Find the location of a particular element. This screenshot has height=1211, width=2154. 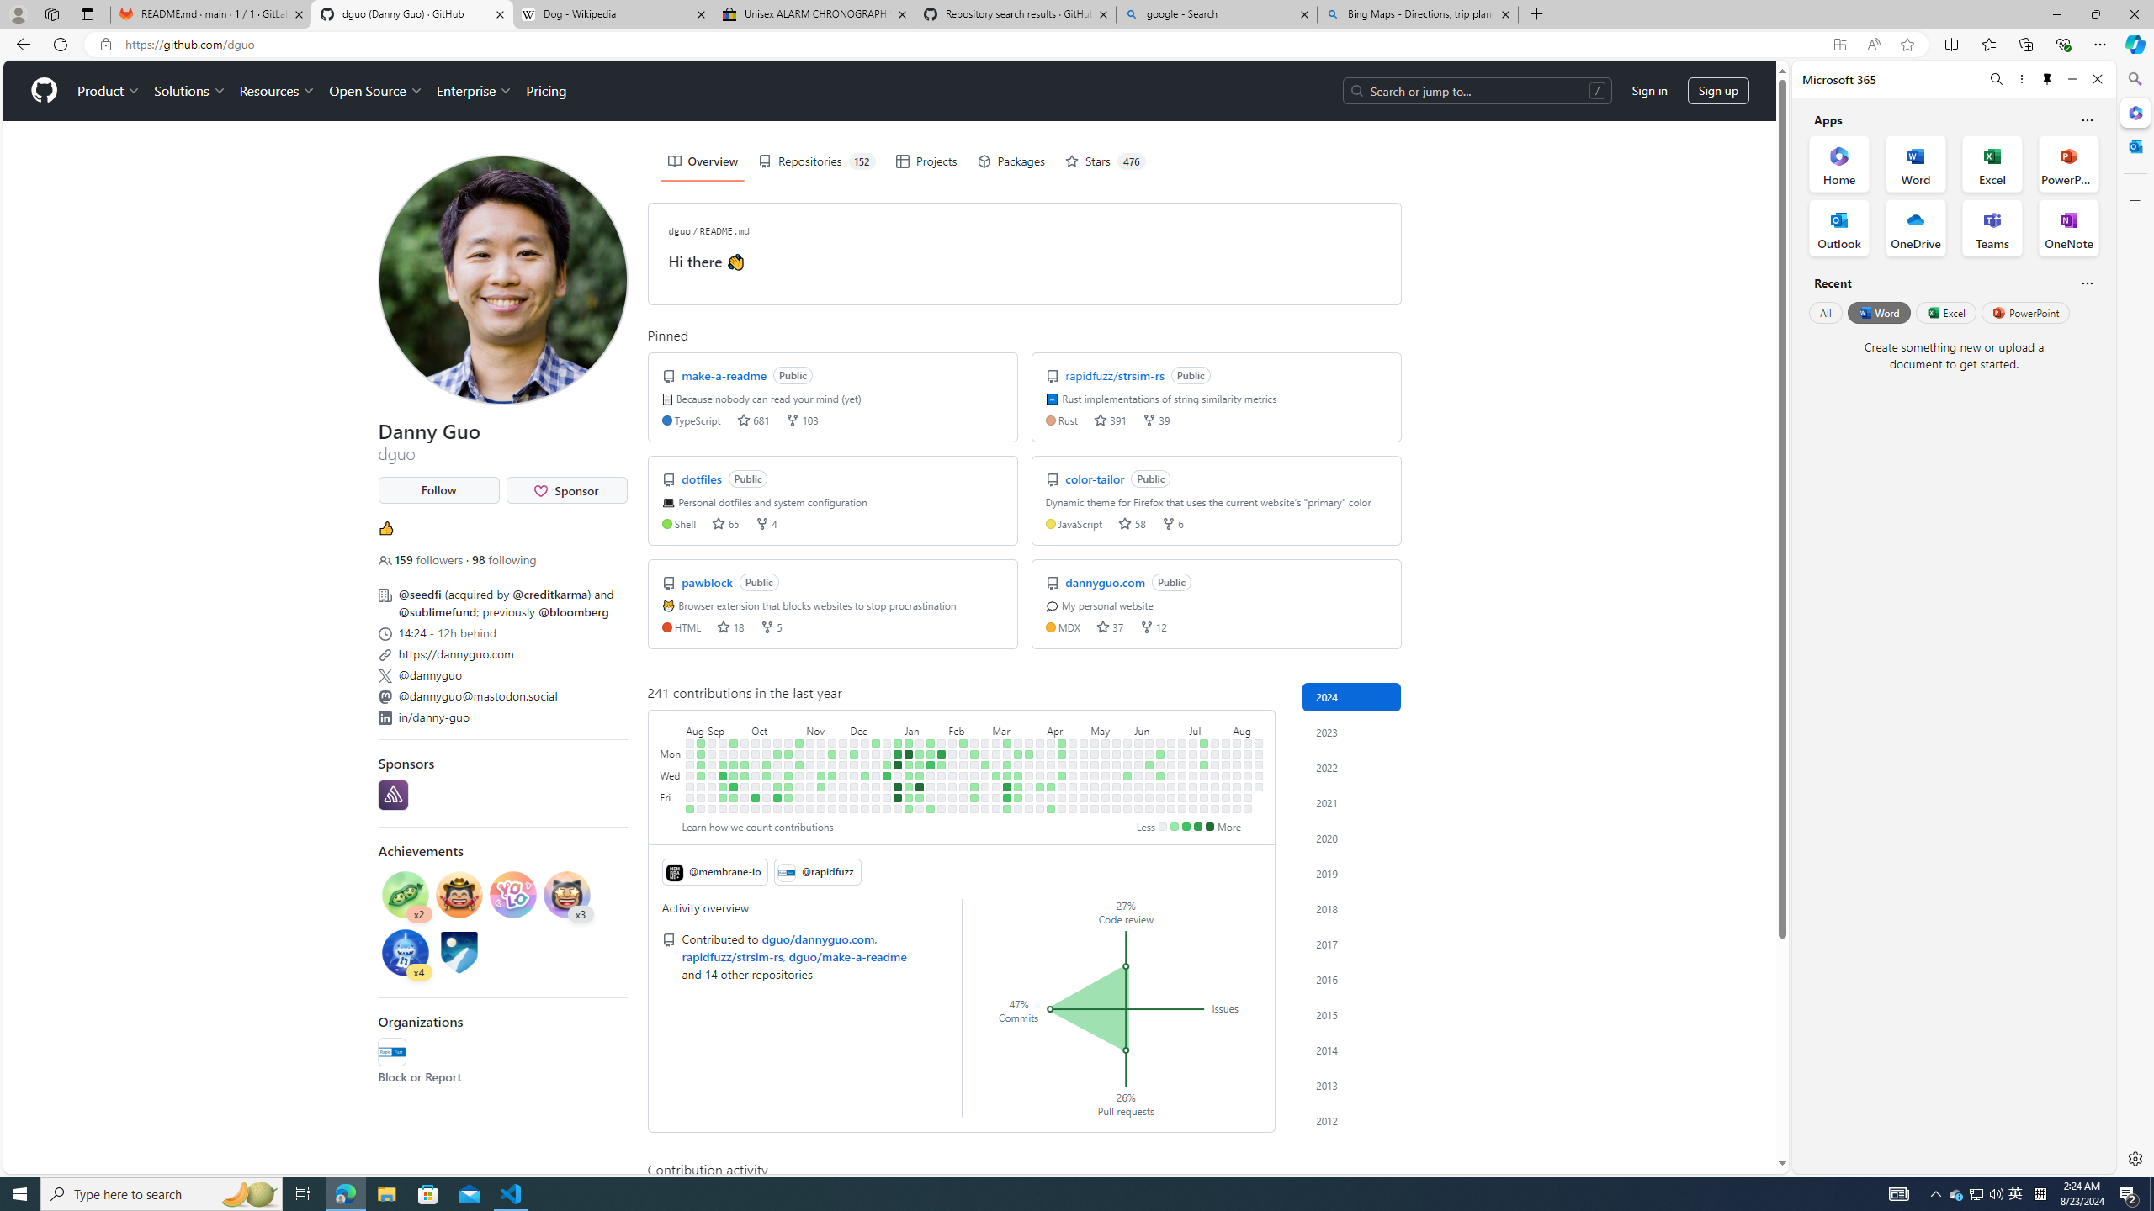

Block or Report is located at coordinates (419, 1077).